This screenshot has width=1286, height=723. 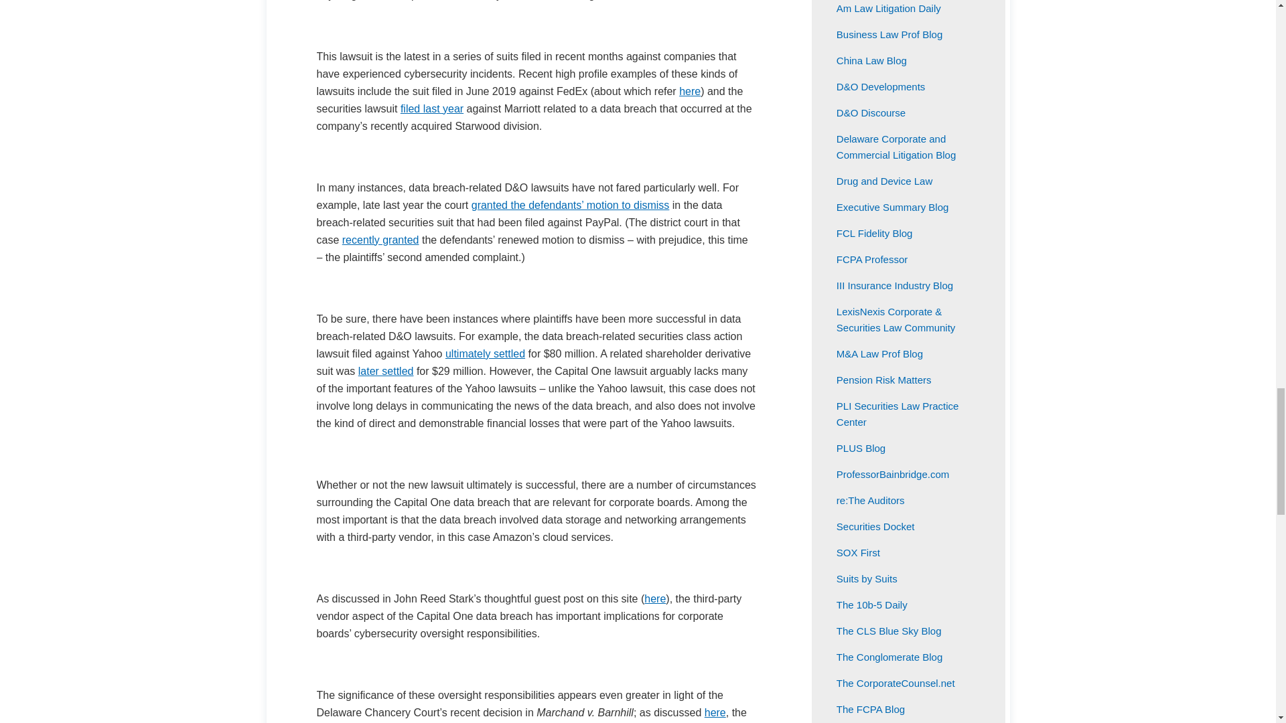 What do you see at coordinates (380, 240) in the screenshot?
I see `recently granted` at bounding box center [380, 240].